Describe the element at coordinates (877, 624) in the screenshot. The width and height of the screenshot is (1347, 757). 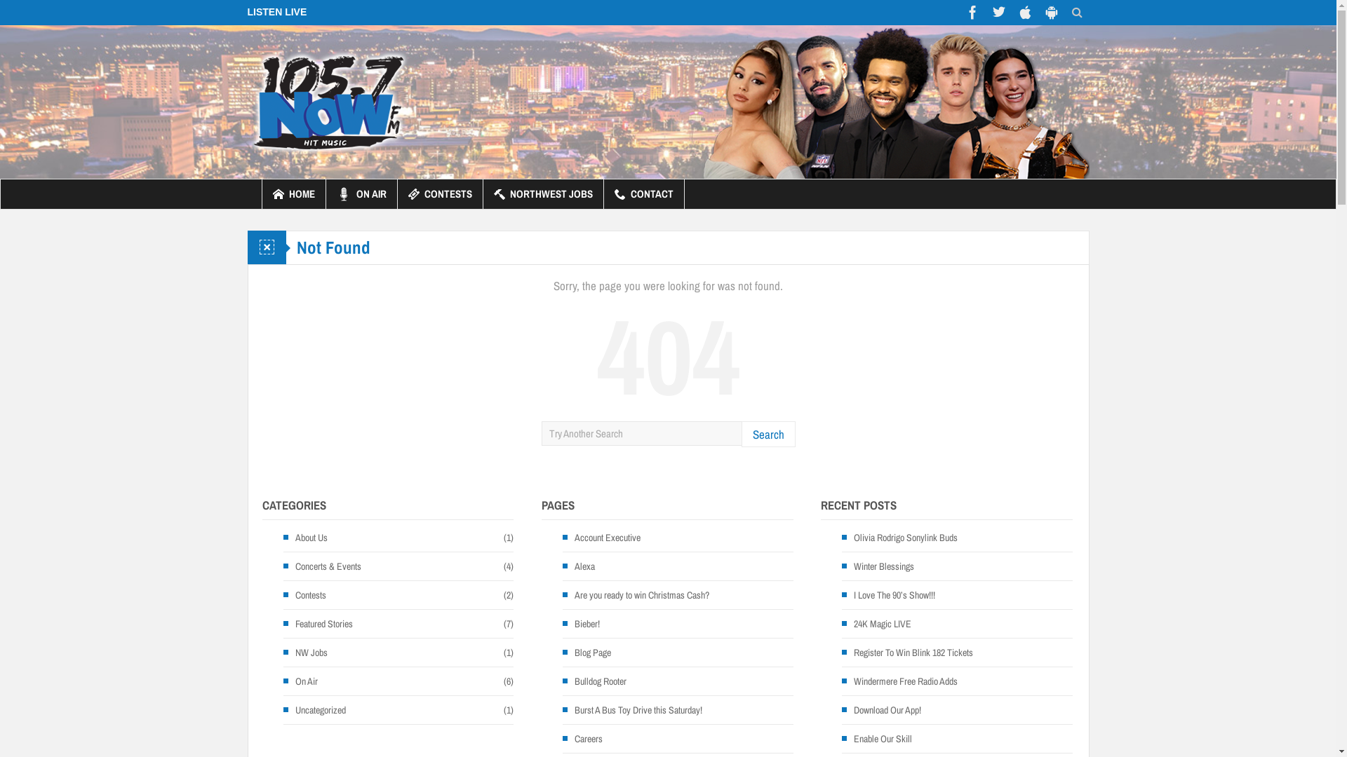
I see `24K Magic LIVE` at that location.